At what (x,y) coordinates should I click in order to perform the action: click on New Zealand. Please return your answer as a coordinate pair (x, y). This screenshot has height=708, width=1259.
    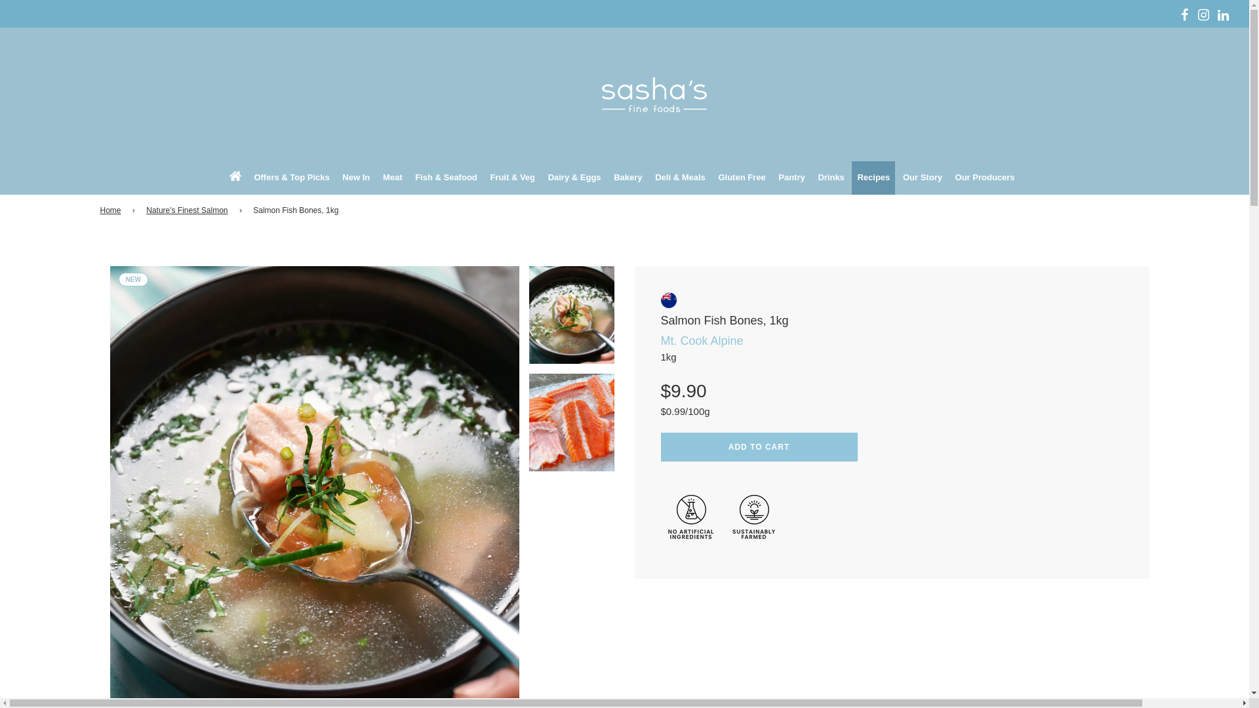
    Looking at the image, I should click on (669, 300).